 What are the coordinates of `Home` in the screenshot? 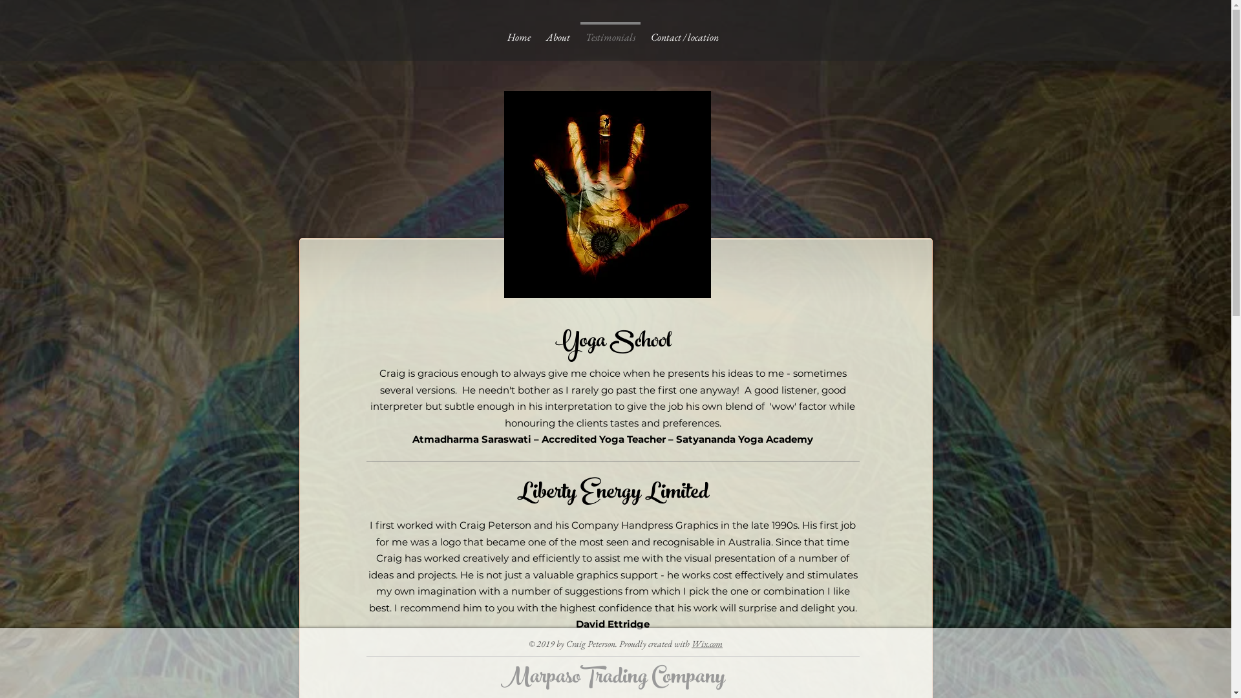 It's located at (518, 32).